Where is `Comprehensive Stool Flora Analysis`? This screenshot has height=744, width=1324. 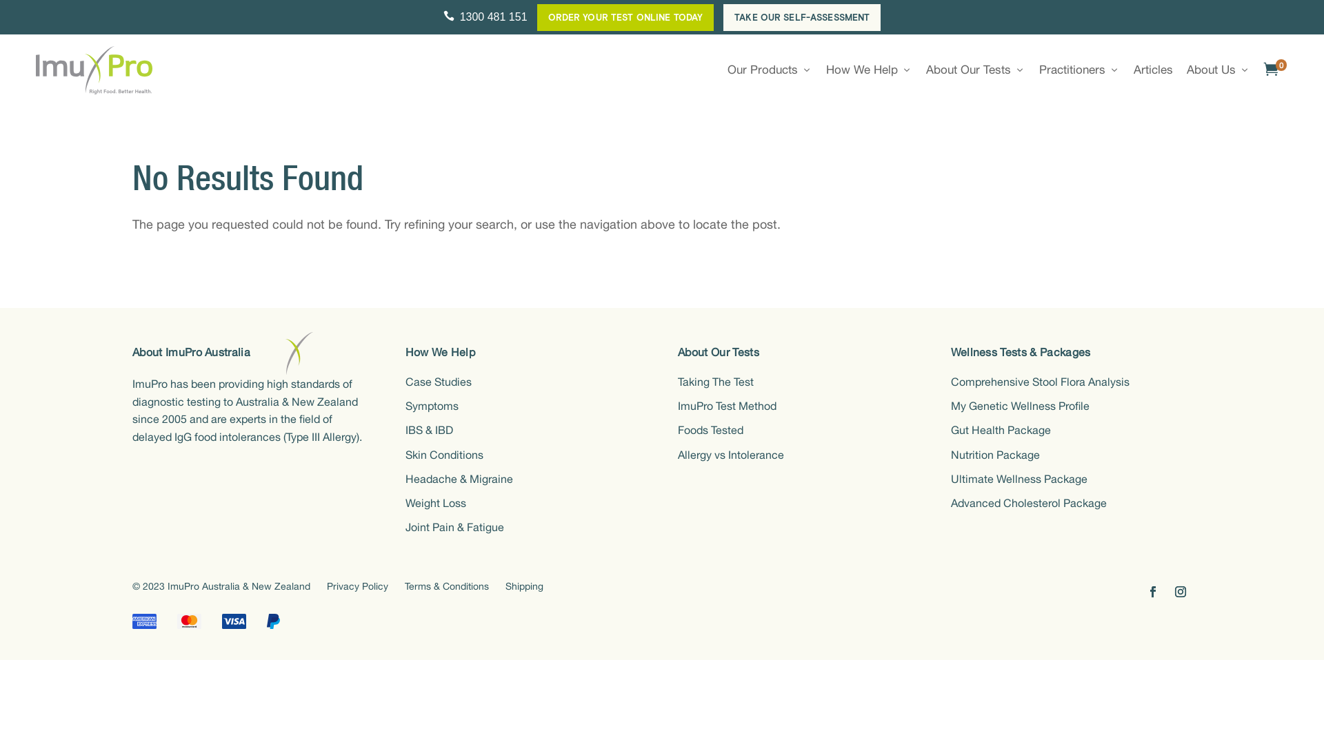
Comprehensive Stool Flora Analysis is located at coordinates (1040, 382).